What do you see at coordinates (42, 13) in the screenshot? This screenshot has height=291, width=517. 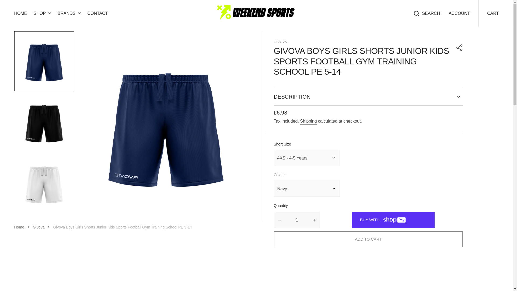 I see `SHOP` at bounding box center [42, 13].